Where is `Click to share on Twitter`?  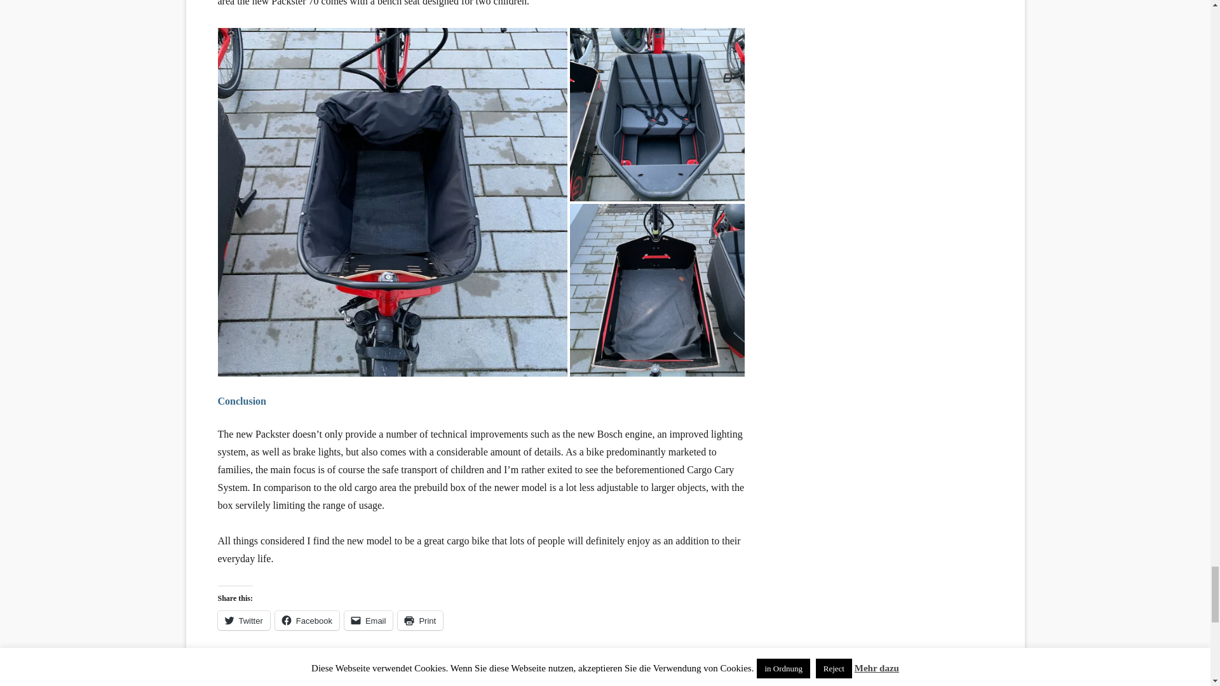 Click to share on Twitter is located at coordinates (243, 621).